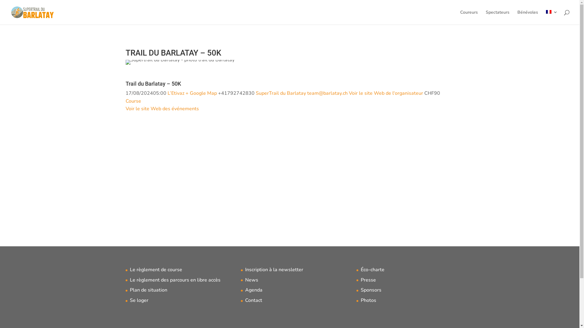 This screenshot has width=584, height=328. I want to click on Agenda, so click(254, 290).